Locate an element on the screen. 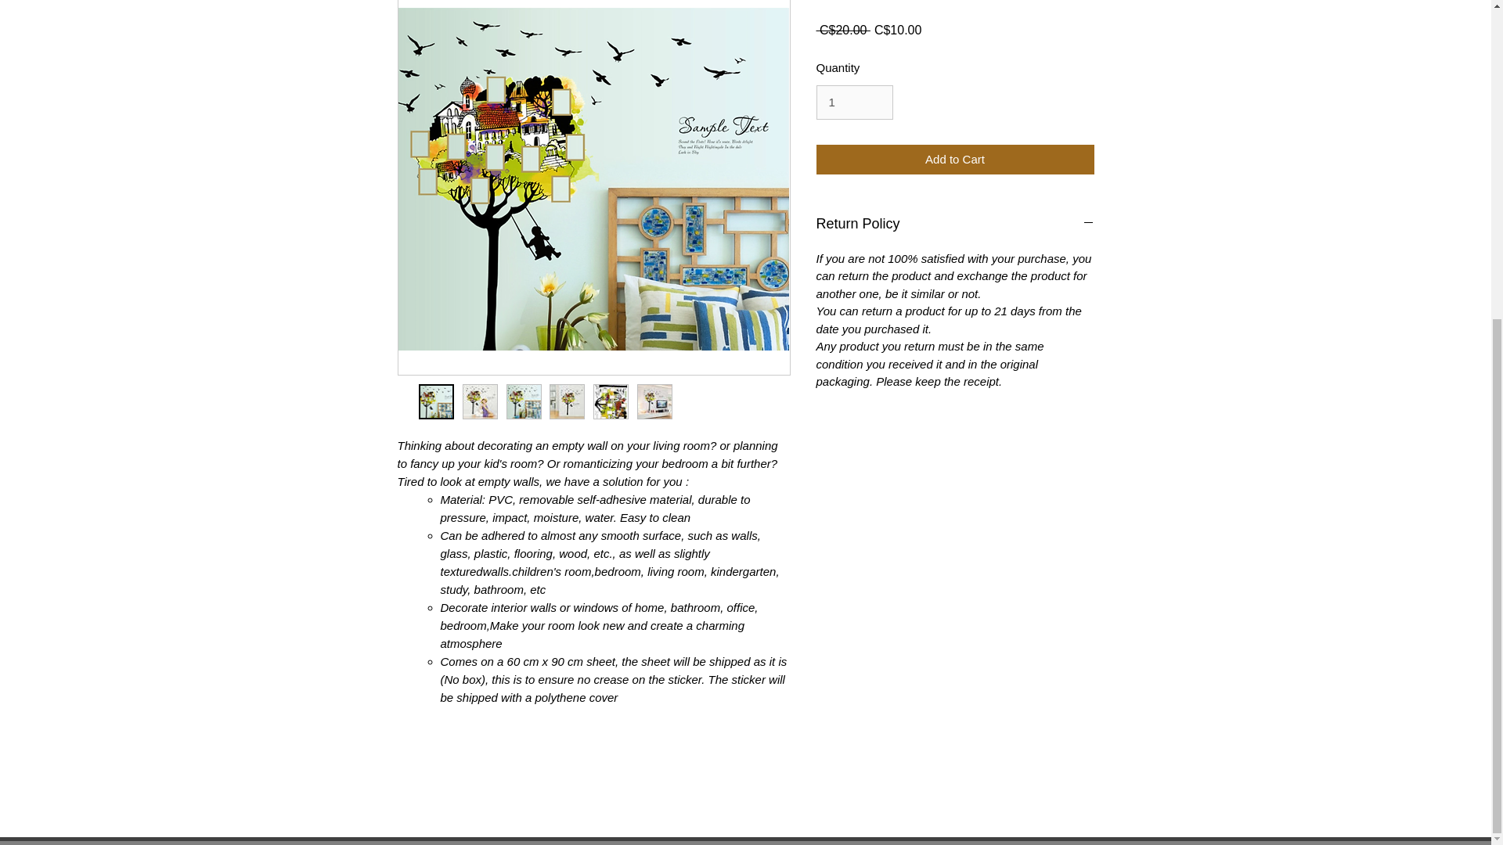 Image resolution: width=1503 pixels, height=845 pixels. 1 is located at coordinates (854, 102).